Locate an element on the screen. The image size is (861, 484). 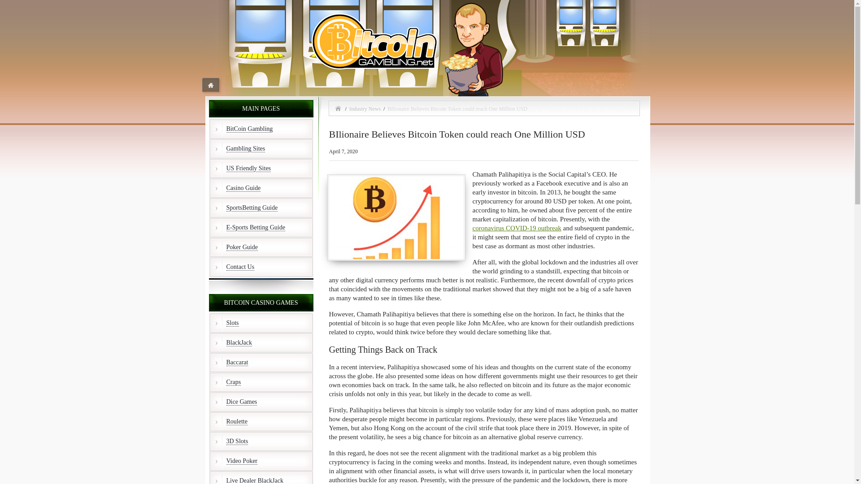
US Friendly Sites is located at coordinates (261, 169).